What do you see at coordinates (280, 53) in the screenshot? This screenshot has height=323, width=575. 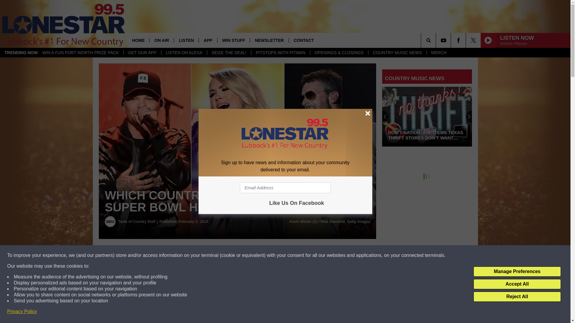 I see `PITSTOPS WITH PITMAN` at bounding box center [280, 53].